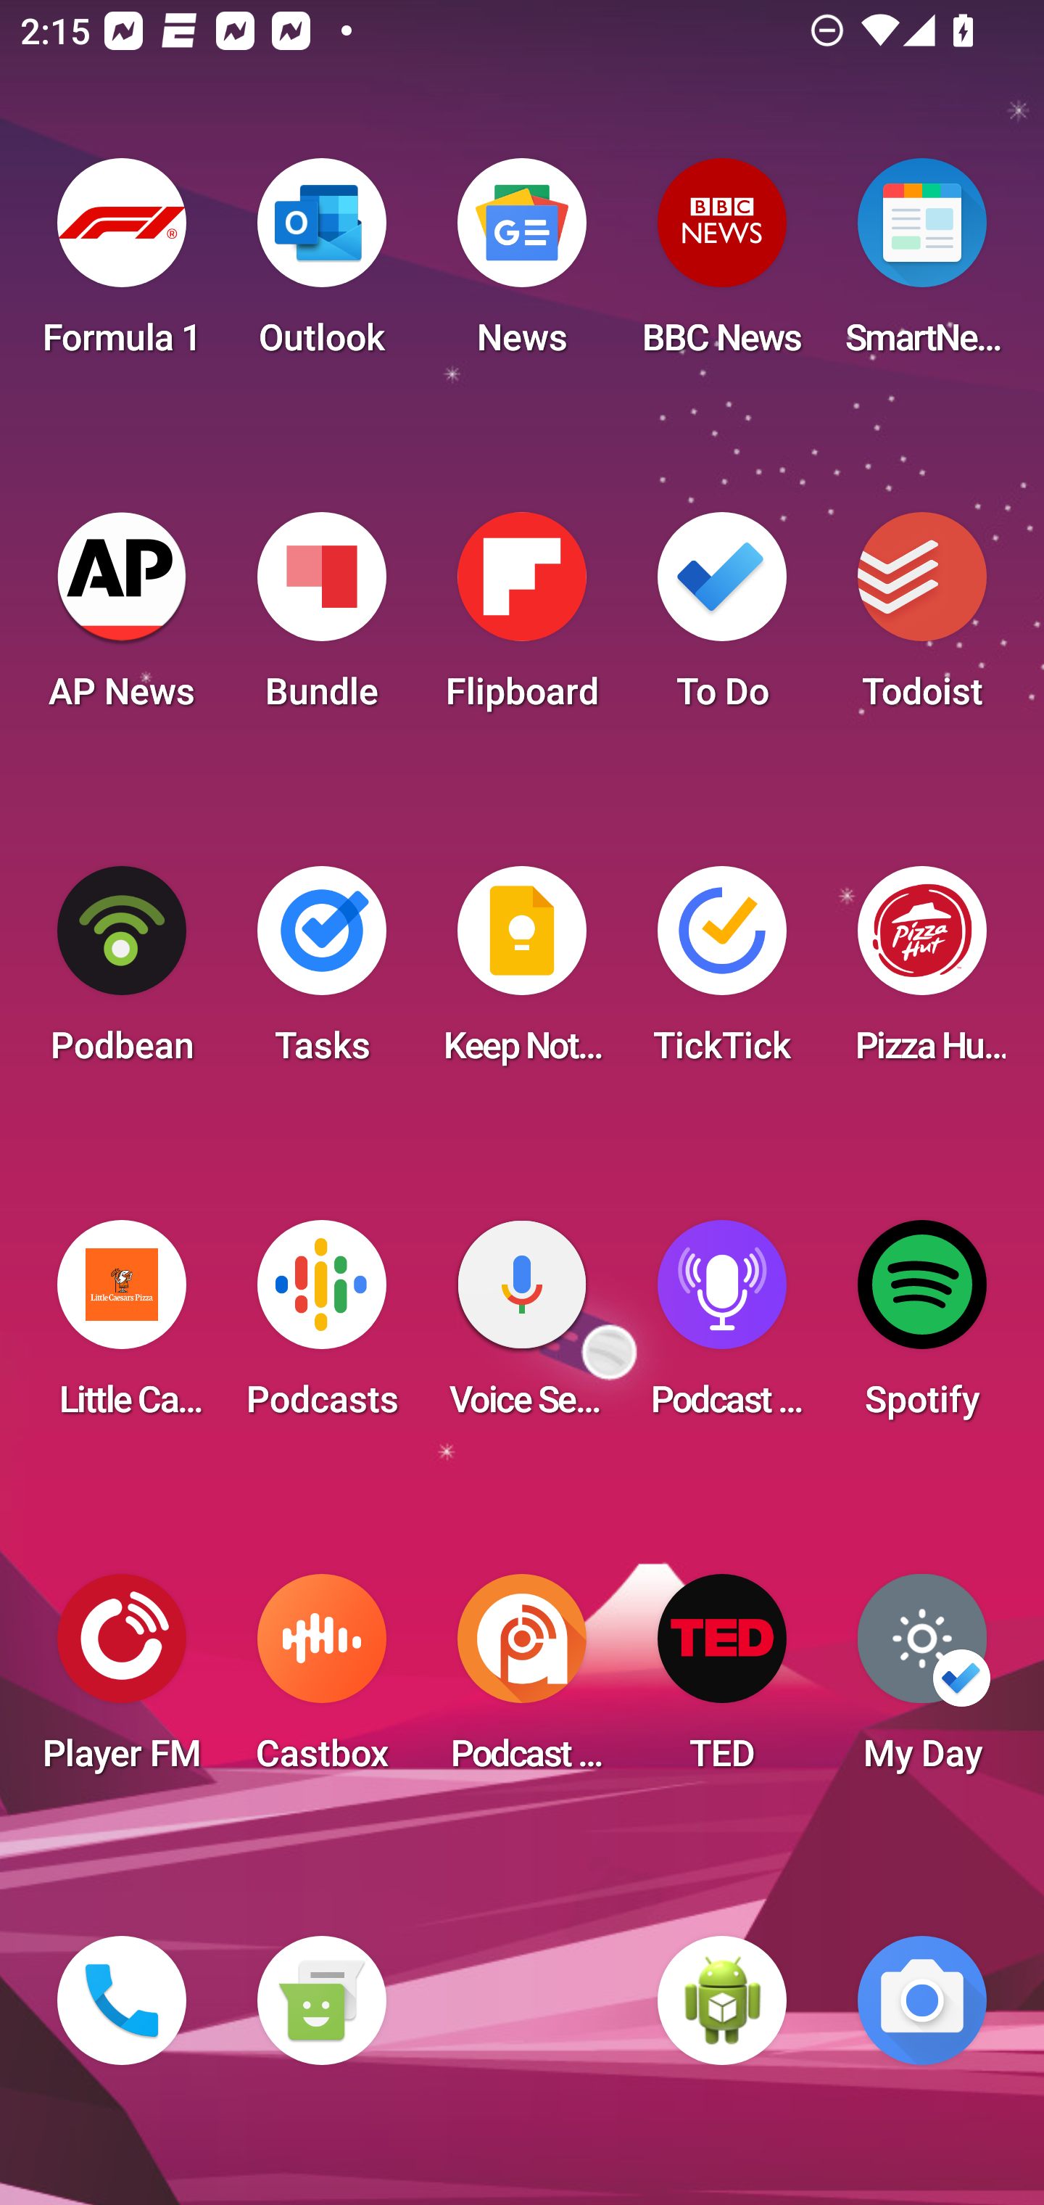 The height and width of the screenshot is (2205, 1044). Describe the element at coordinates (321, 973) in the screenshot. I see `Tasks` at that location.